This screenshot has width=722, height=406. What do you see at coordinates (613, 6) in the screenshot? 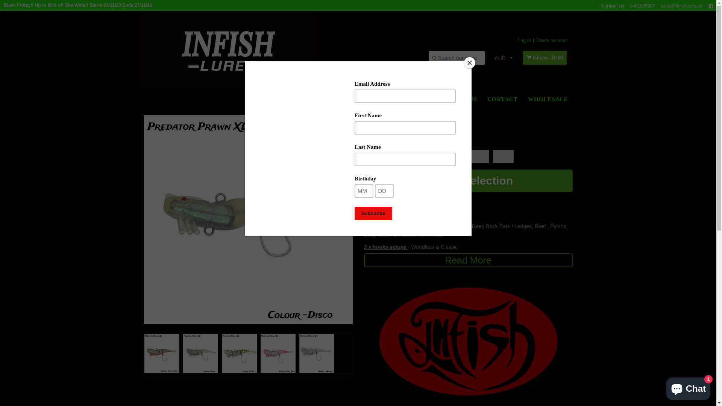
I see `Contact us` at bounding box center [613, 6].